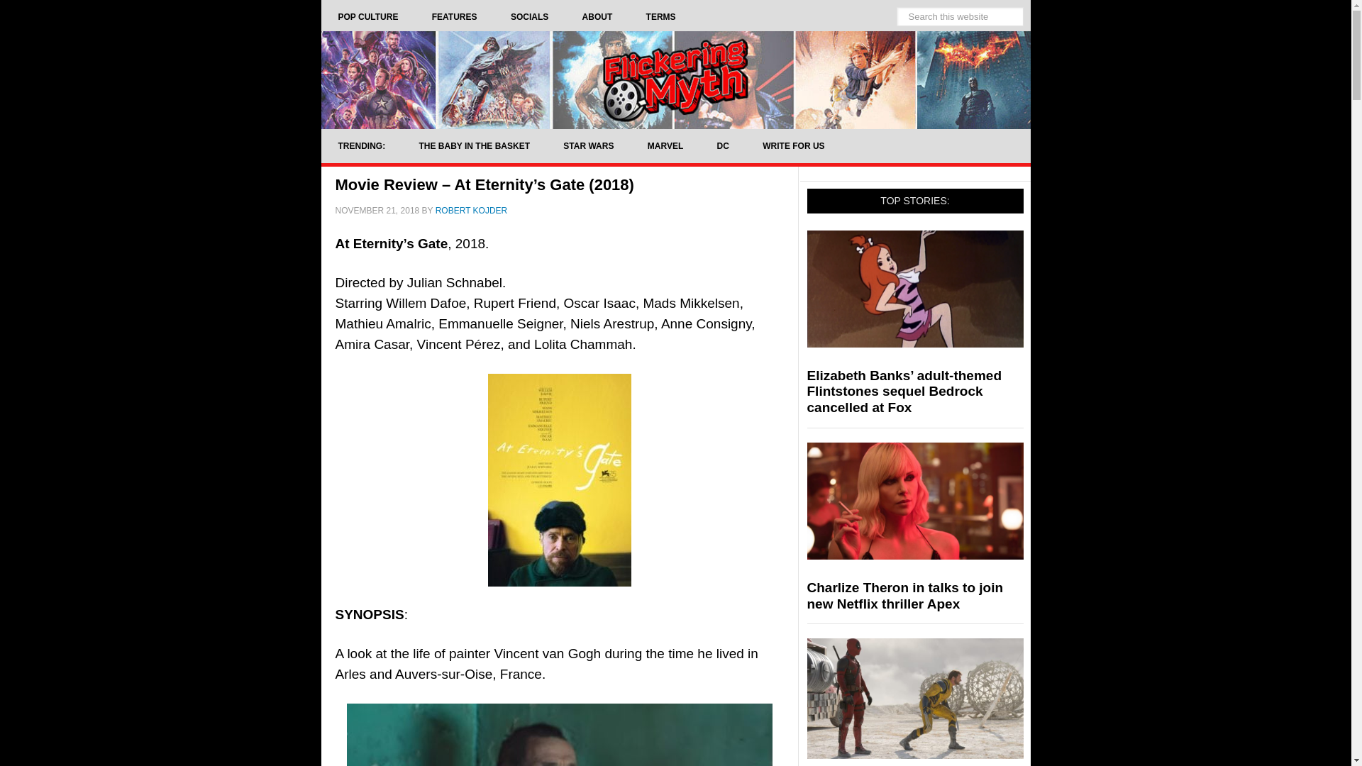 This screenshot has height=766, width=1362. Describe the element at coordinates (529, 17) in the screenshot. I see `Flickering Myth Social Media` at that location.